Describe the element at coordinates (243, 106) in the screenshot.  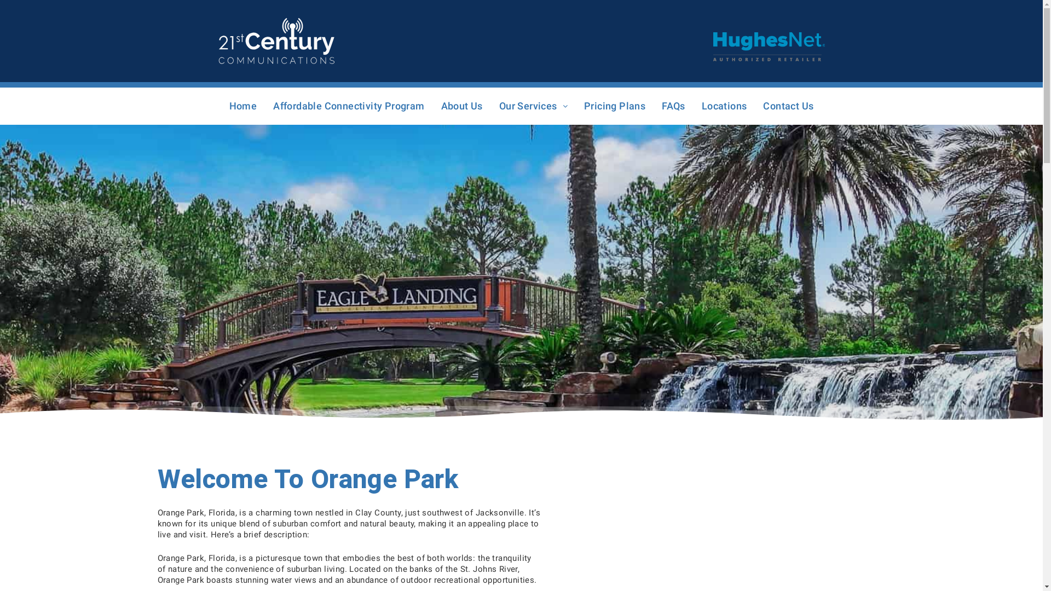
I see `Home` at that location.